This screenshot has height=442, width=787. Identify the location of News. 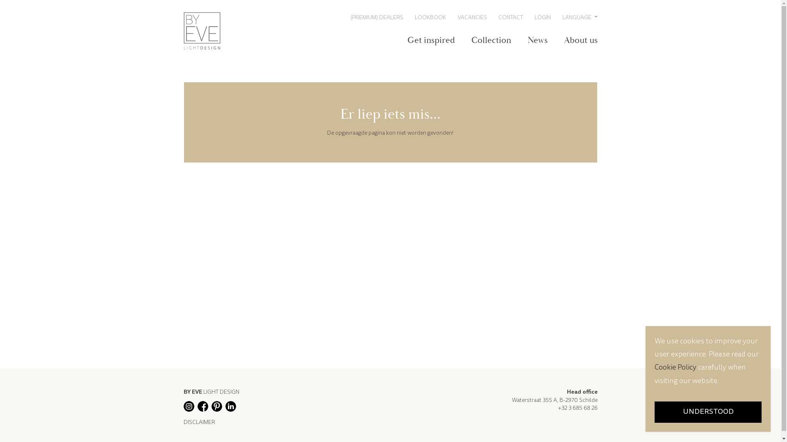
(537, 41).